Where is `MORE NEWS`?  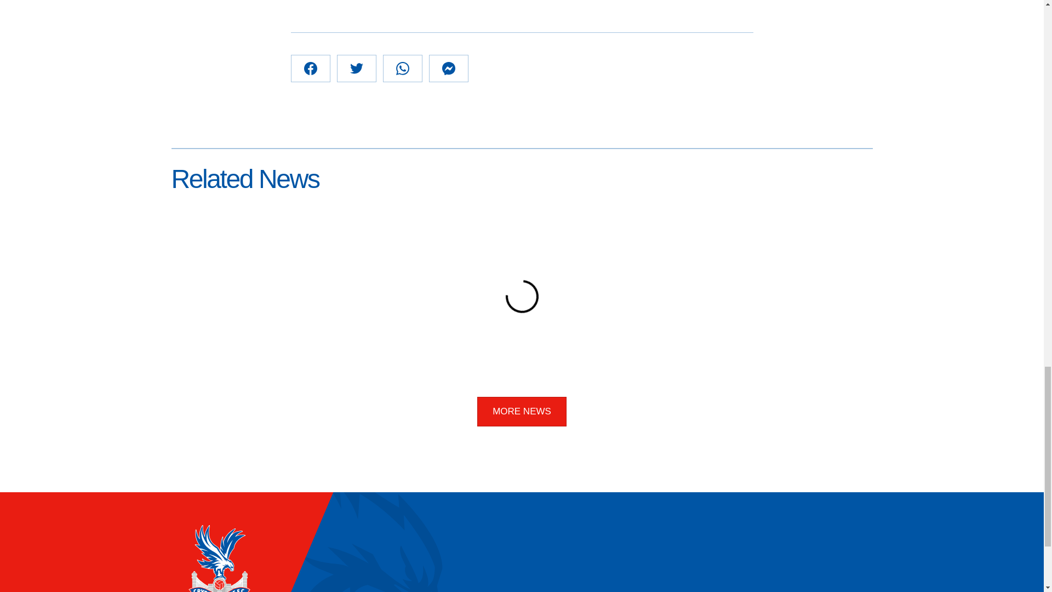
MORE NEWS is located at coordinates (522, 411).